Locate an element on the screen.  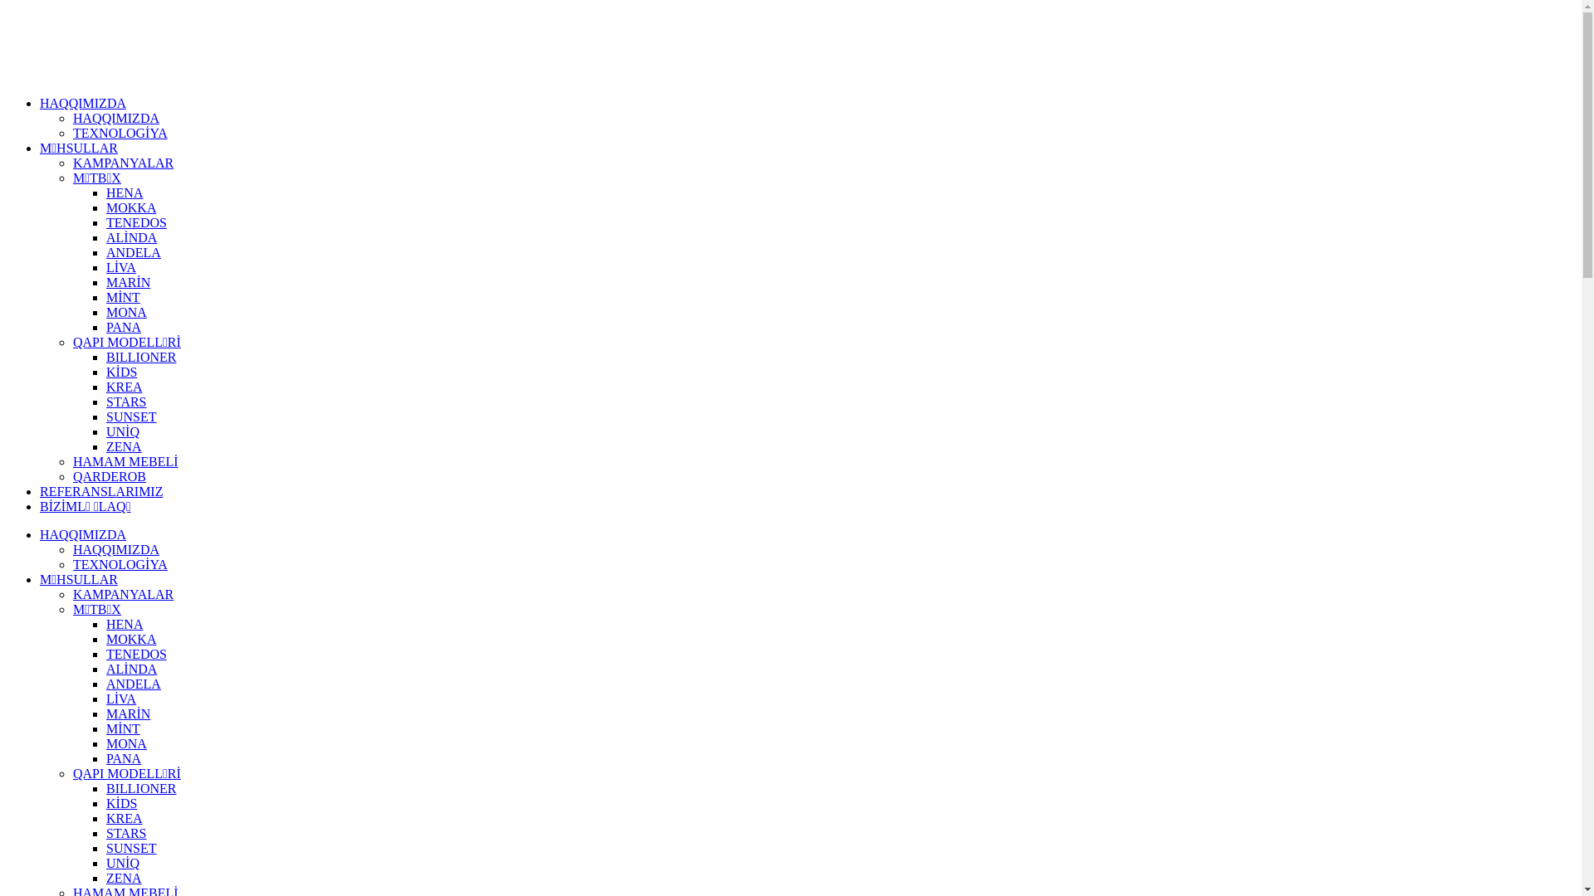
KAMPANYALAR is located at coordinates (123, 163).